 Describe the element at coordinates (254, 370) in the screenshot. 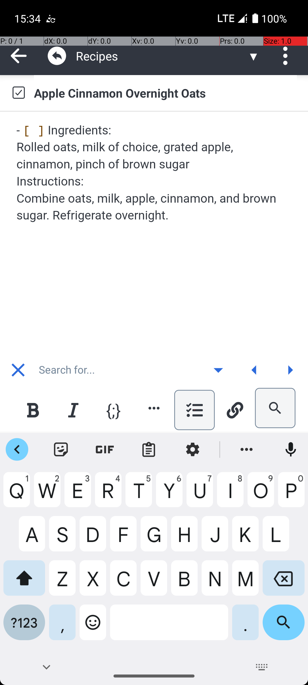

I see `Previous match` at that location.